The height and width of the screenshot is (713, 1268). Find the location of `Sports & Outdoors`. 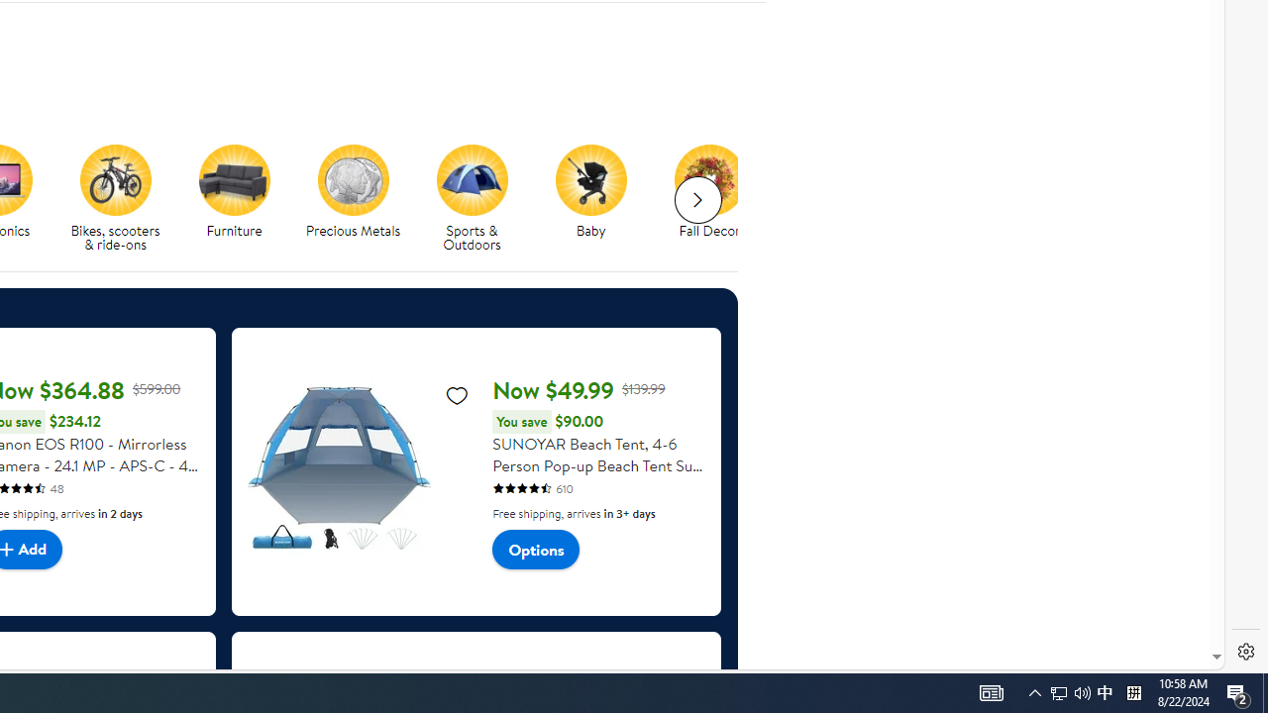

Sports & Outdoors is located at coordinates (479, 198).